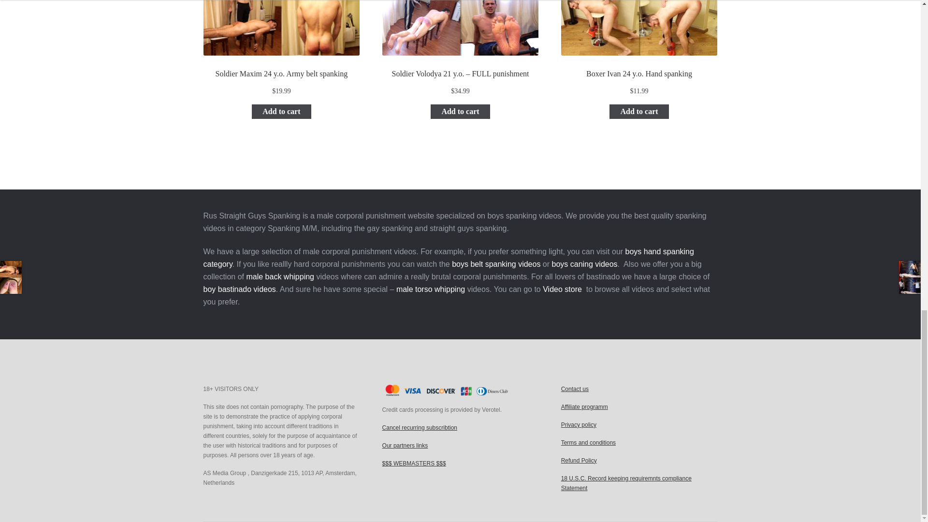  I want to click on Add to cart, so click(460, 112).